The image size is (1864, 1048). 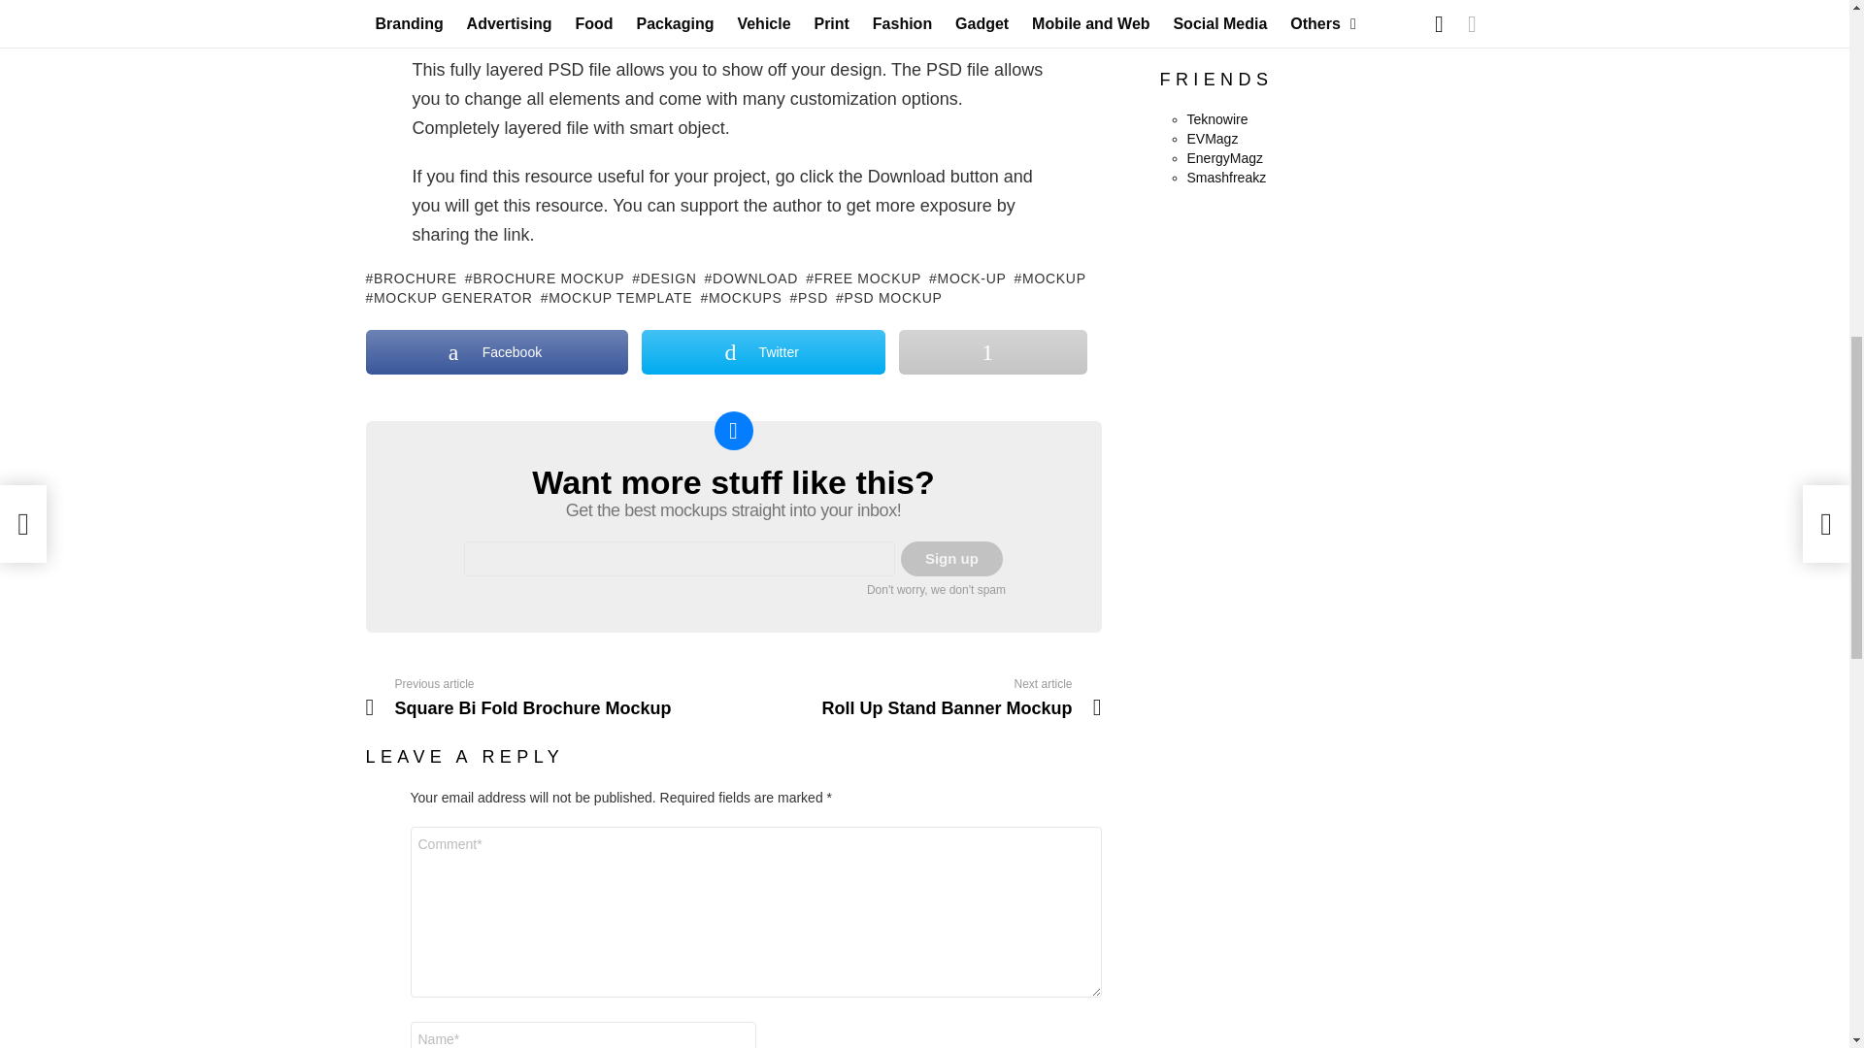 What do you see at coordinates (663, 278) in the screenshot?
I see `DESIGN` at bounding box center [663, 278].